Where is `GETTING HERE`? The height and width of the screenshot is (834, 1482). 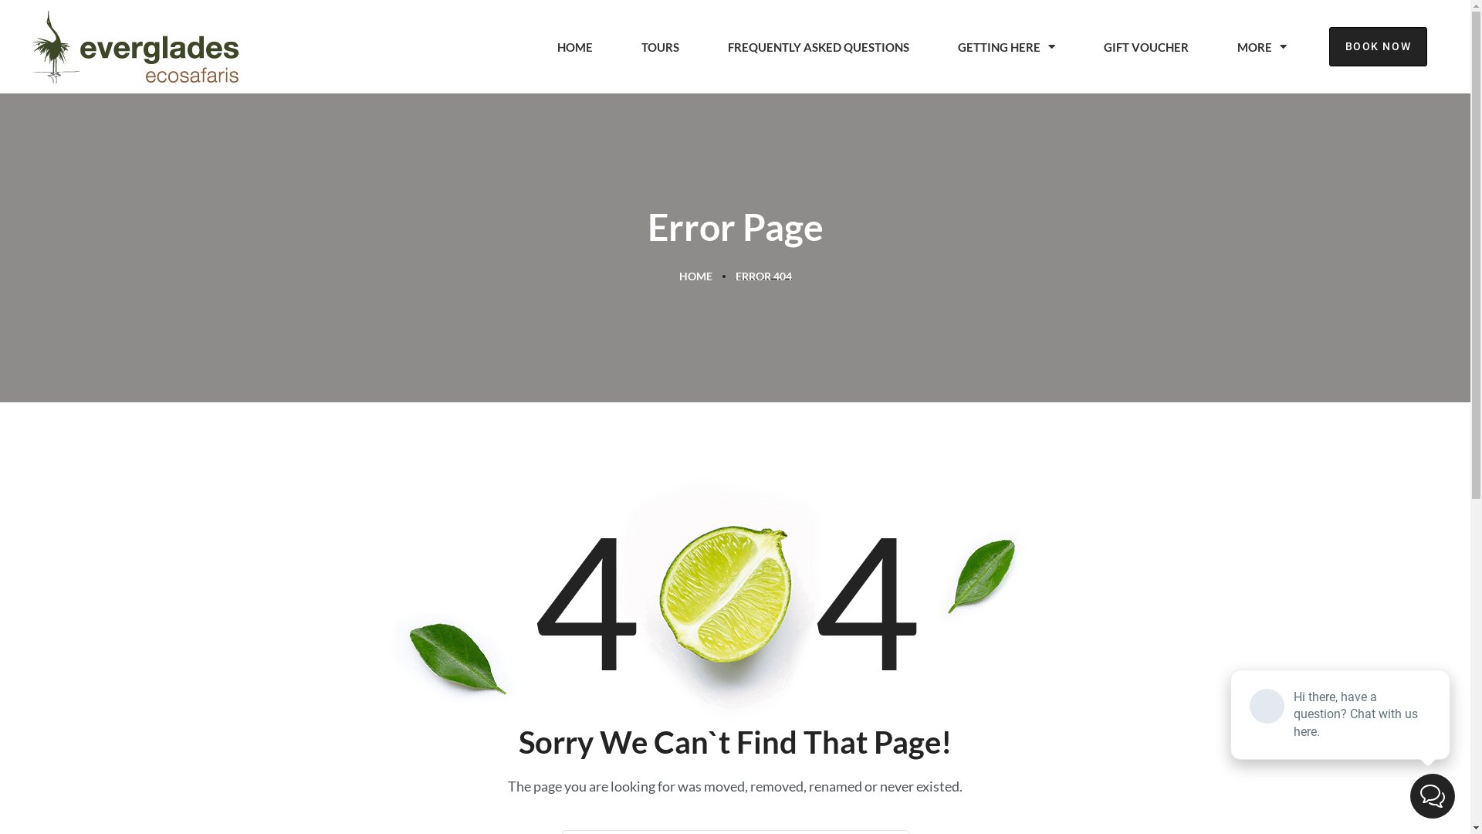
GETTING HERE is located at coordinates (1007, 46).